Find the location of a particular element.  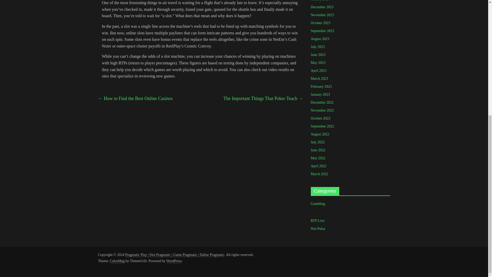

WordPress is located at coordinates (174, 261).